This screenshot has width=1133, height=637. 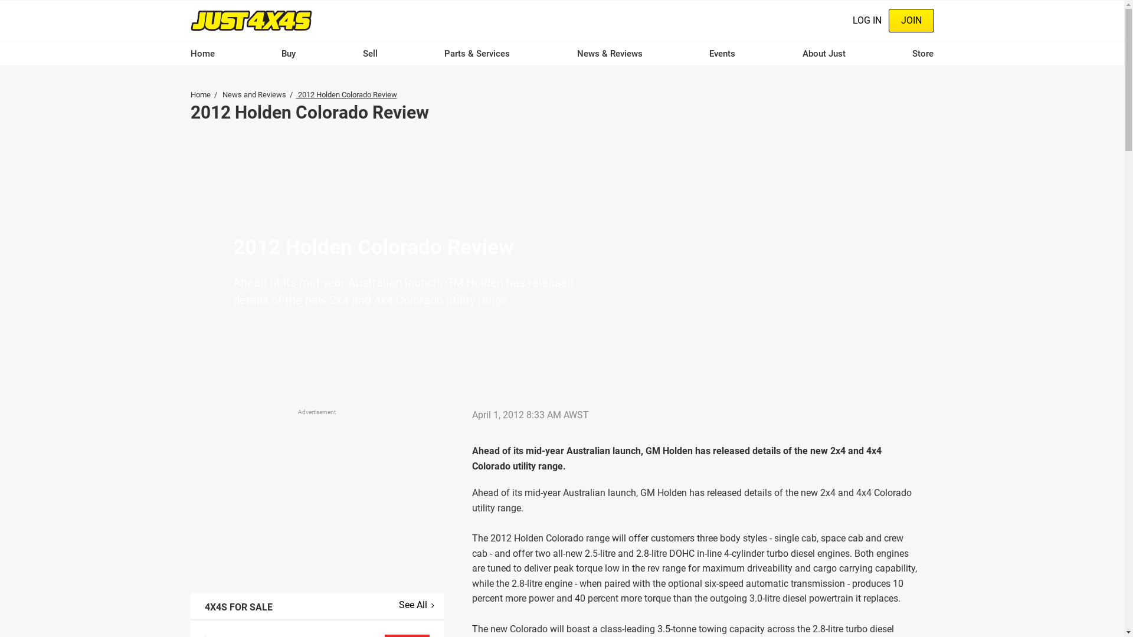 What do you see at coordinates (477, 54) in the screenshot?
I see `Parts & Services` at bounding box center [477, 54].